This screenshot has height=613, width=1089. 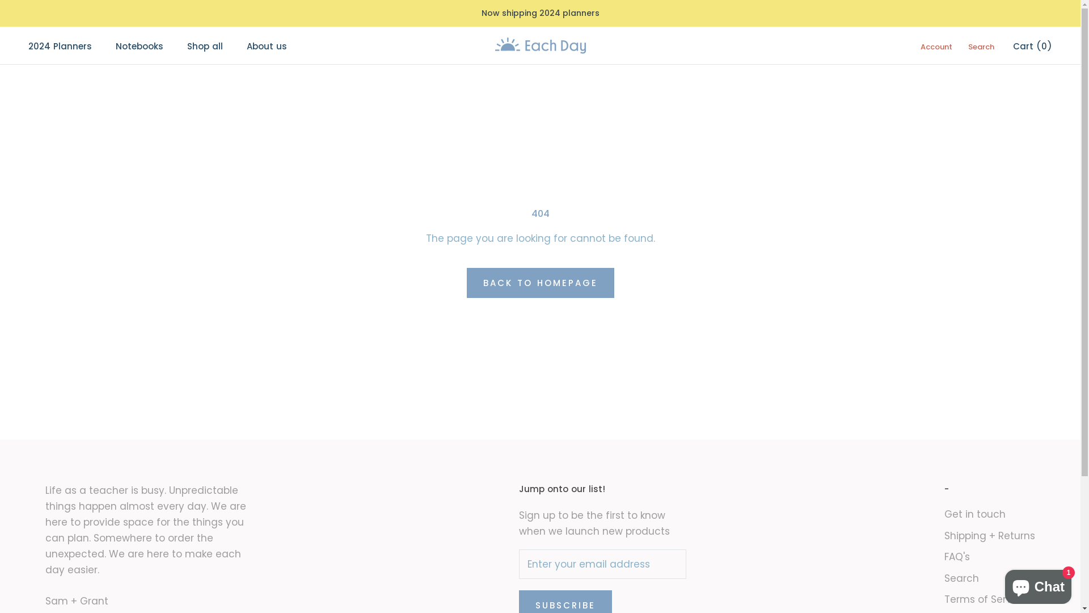 What do you see at coordinates (990, 579) in the screenshot?
I see `Search` at bounding box center [990, 579].